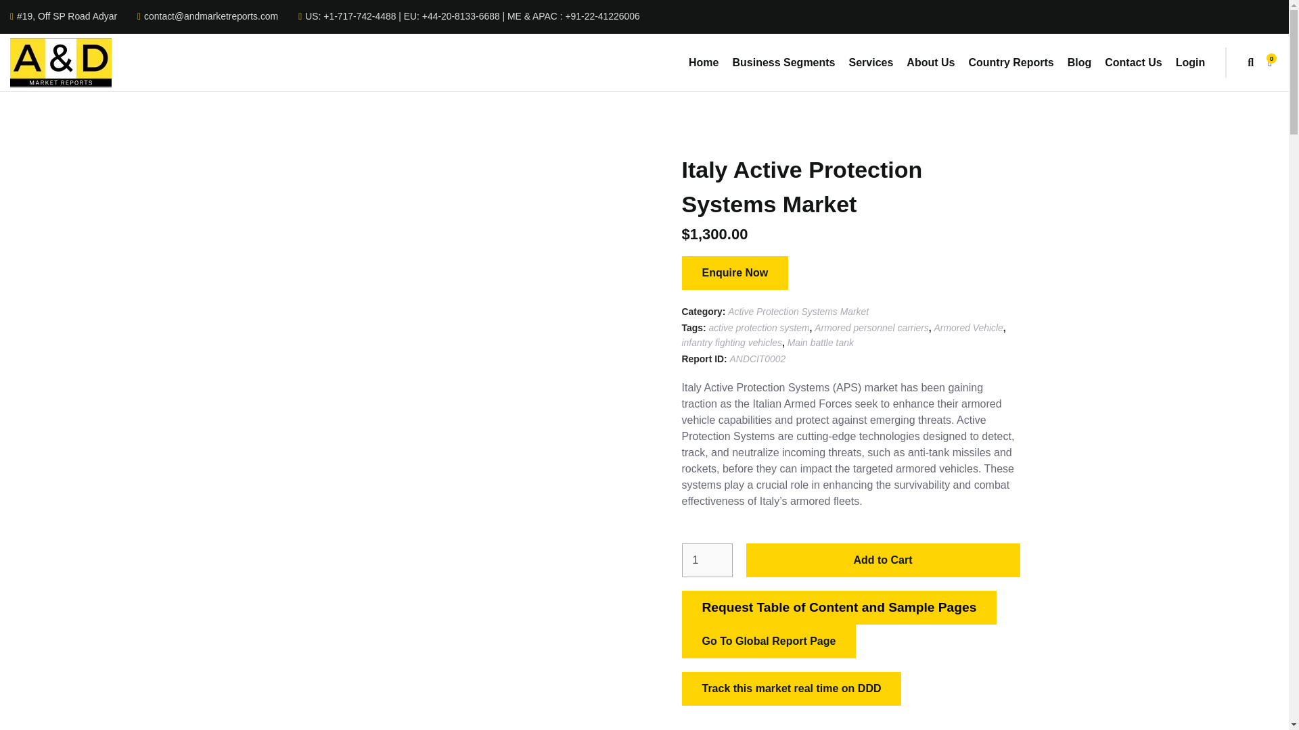 The width and height of the screenshot is (1299, 730). Describe the element at coordinates (792, 688) in the screenshot. I see `Track this market real time on DDD` at that location.